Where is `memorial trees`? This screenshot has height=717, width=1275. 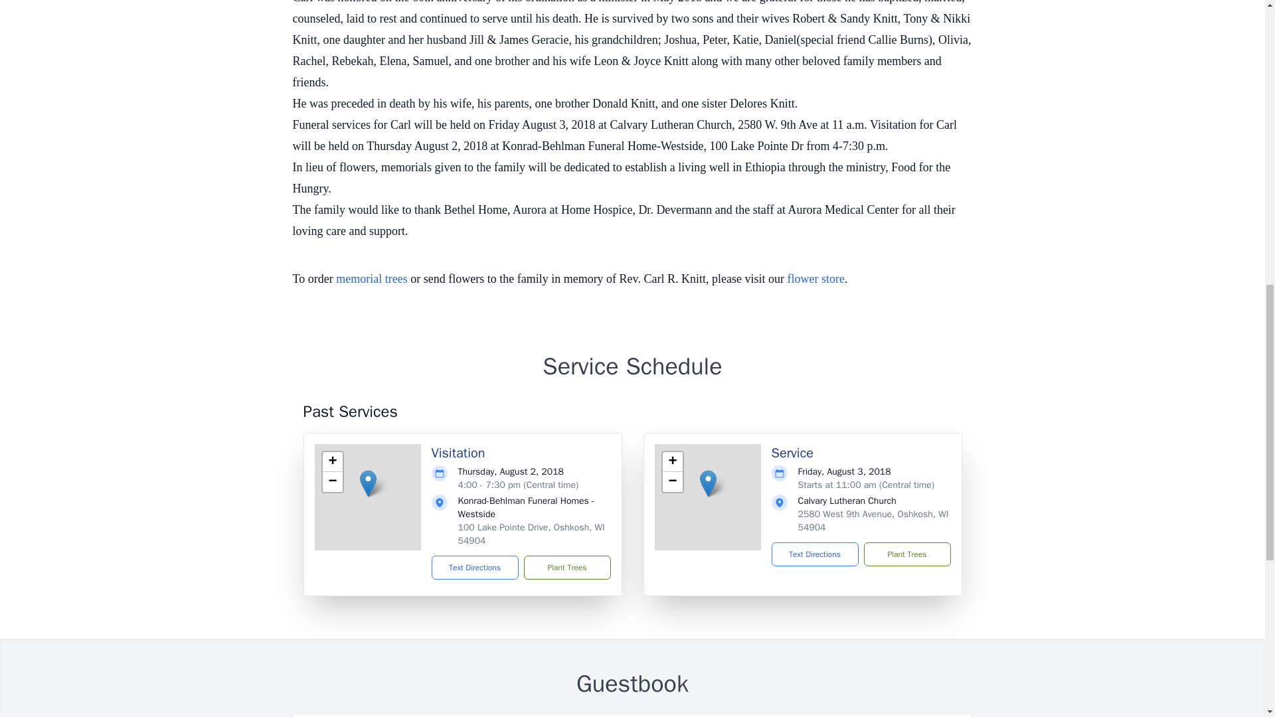
memorial trees is located at coordinates (371, 279).